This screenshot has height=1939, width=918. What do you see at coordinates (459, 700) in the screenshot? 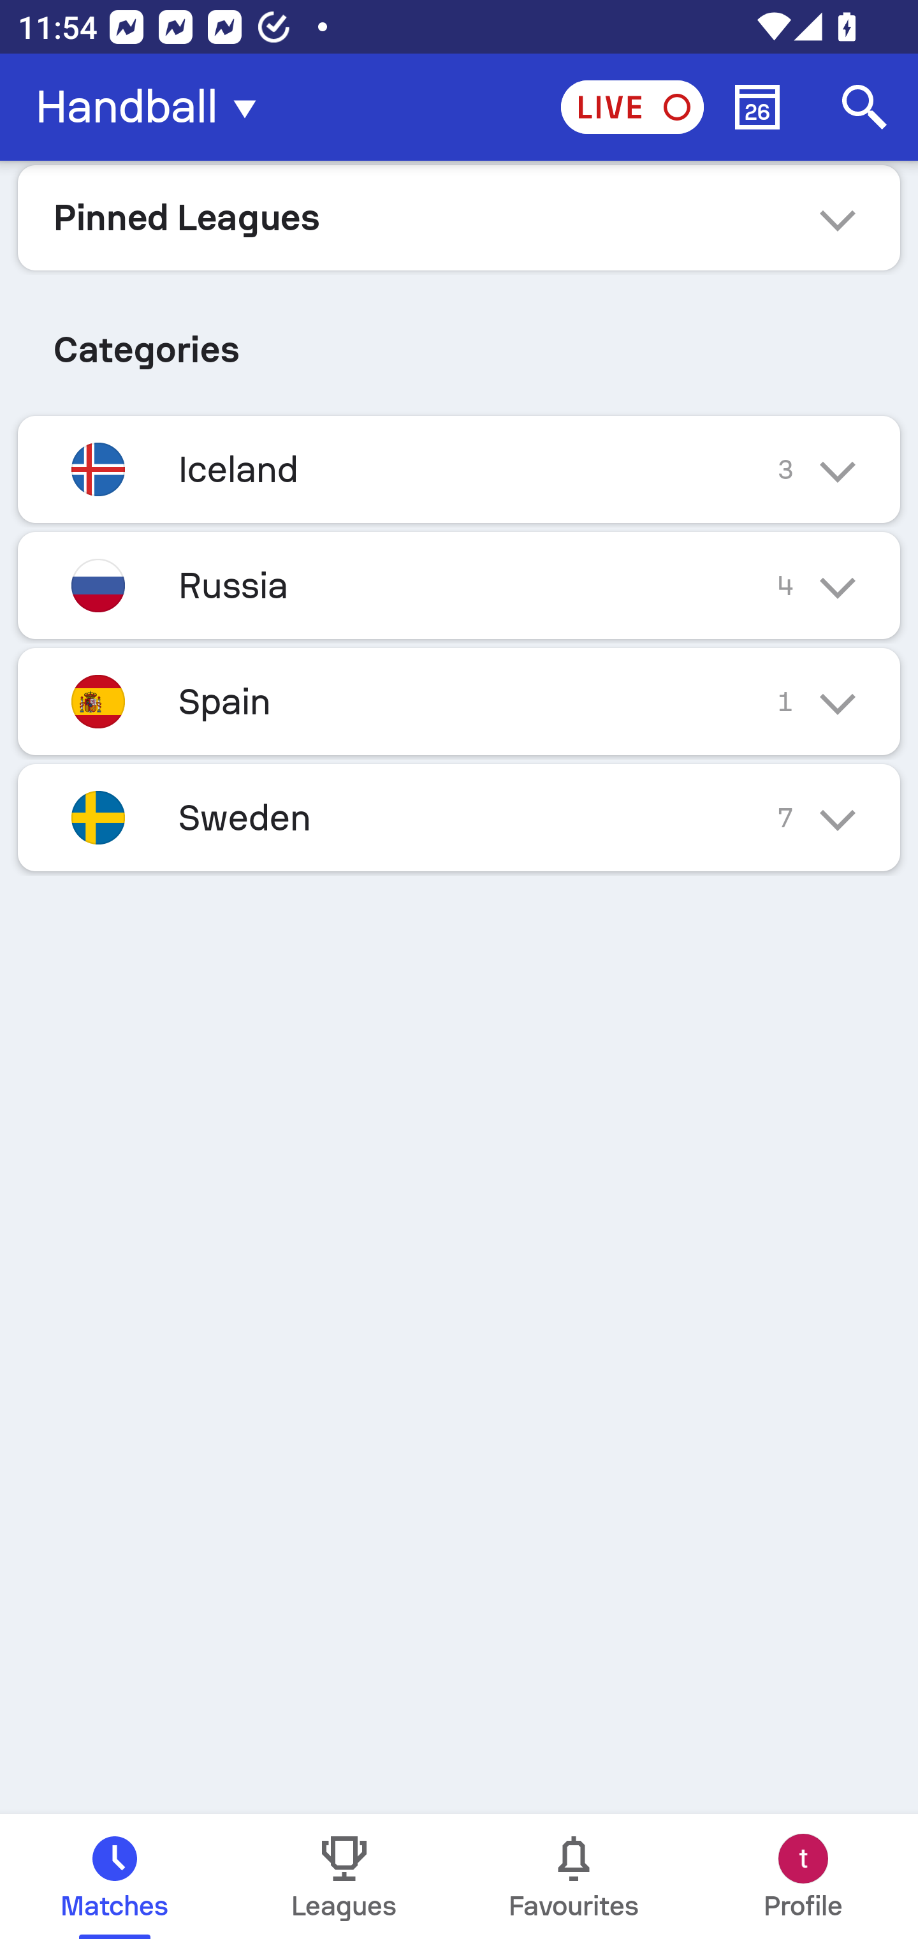
I see `Spain 1` at bounding box center [459, 700].